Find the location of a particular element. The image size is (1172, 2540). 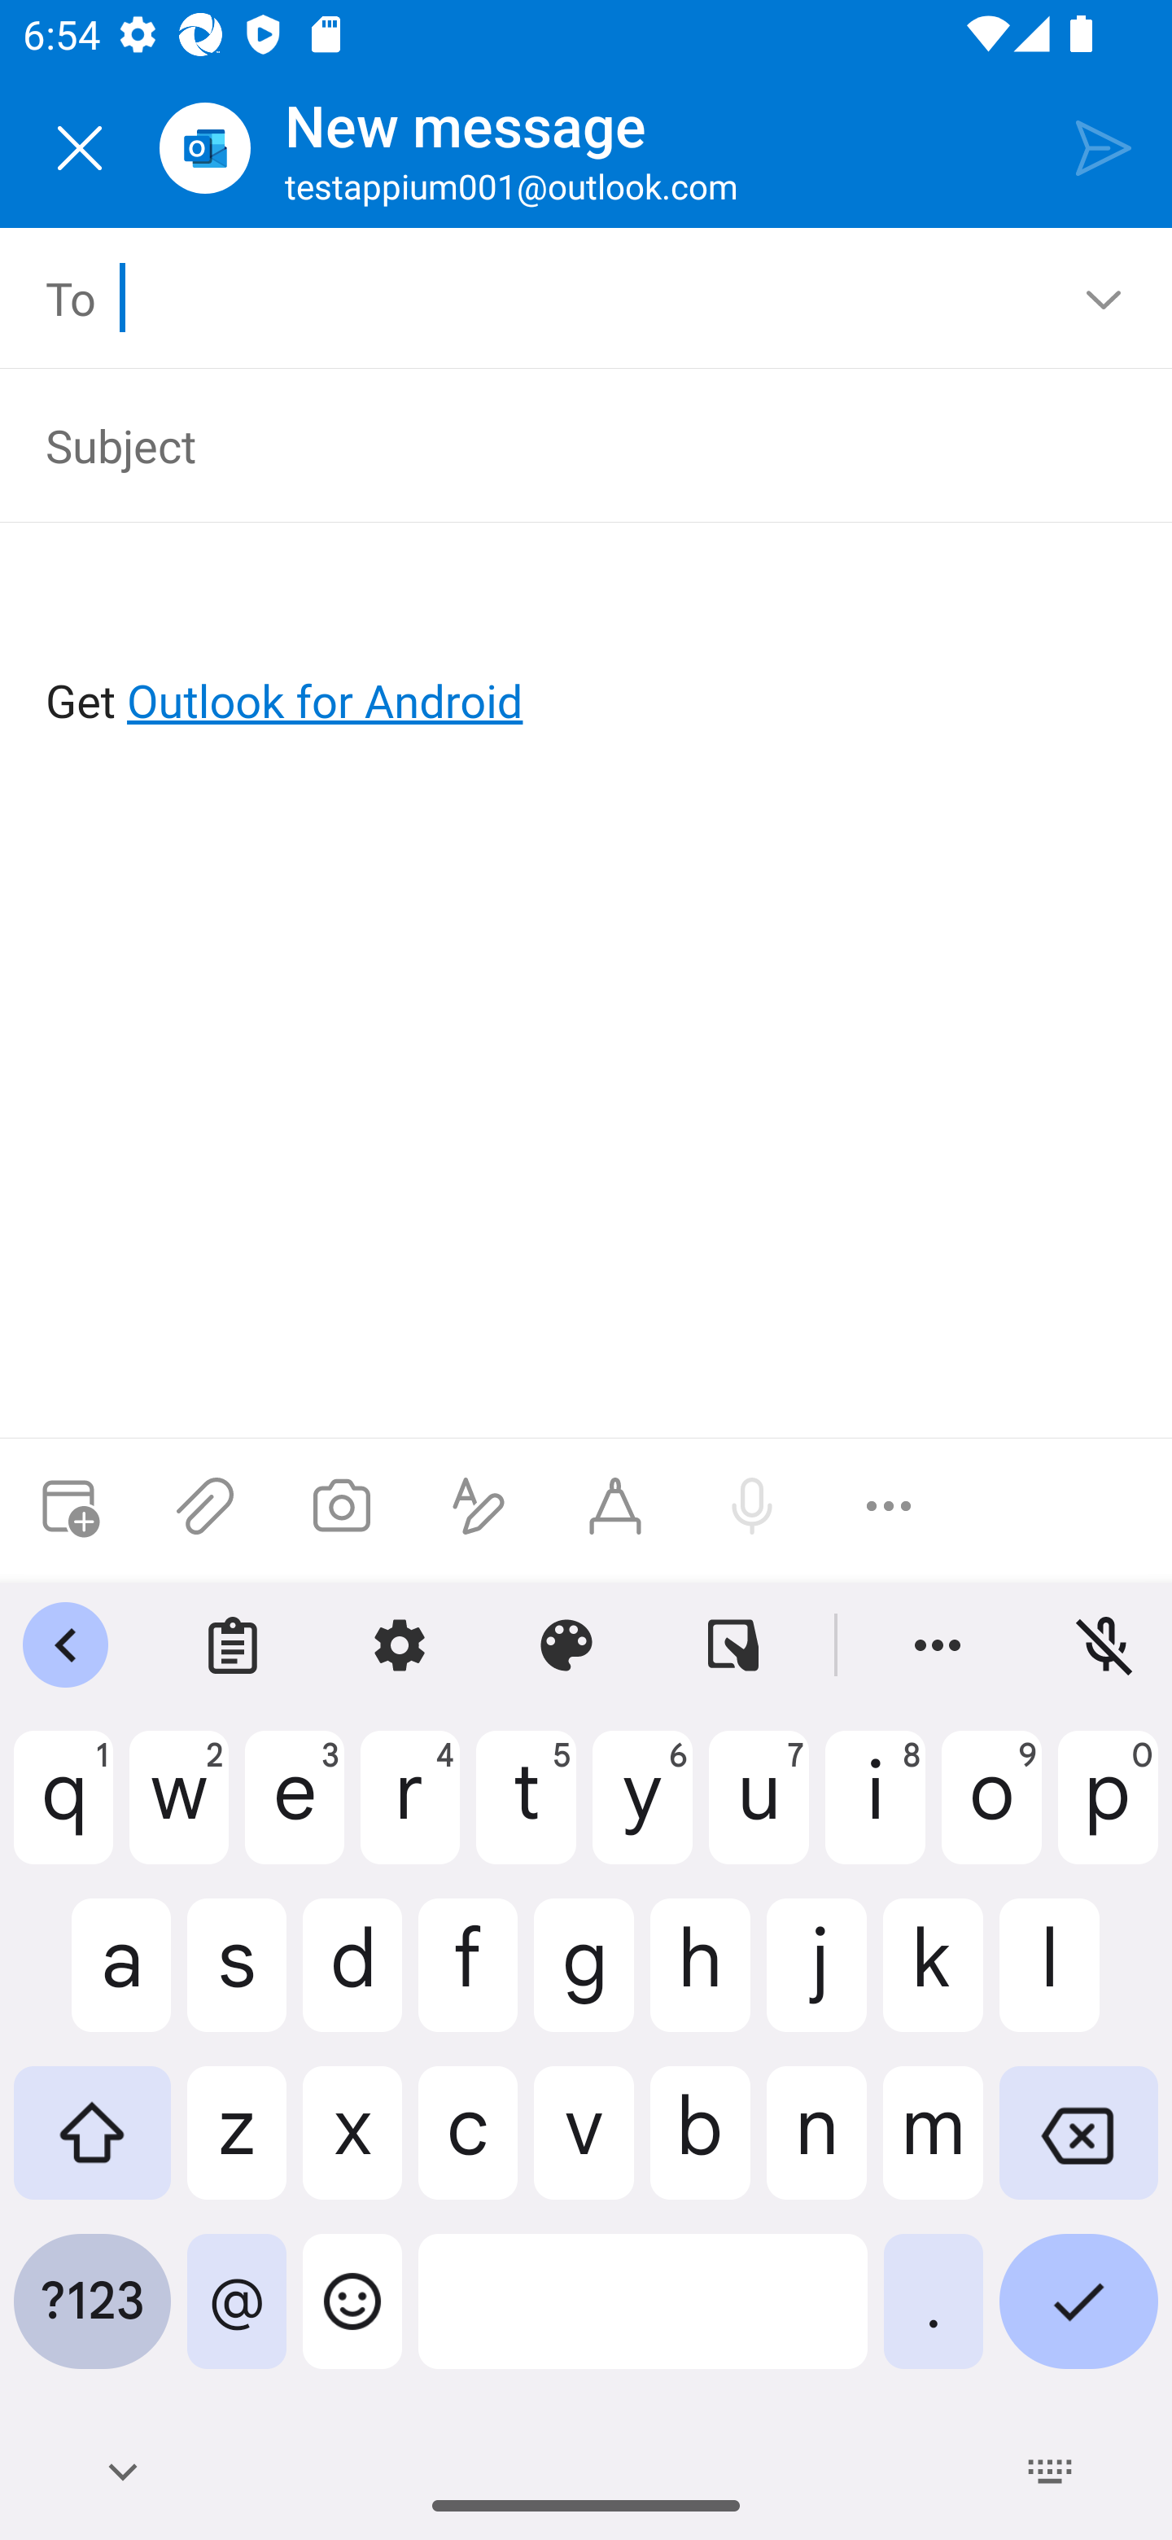

Send is located at coordinates (1104, 147).